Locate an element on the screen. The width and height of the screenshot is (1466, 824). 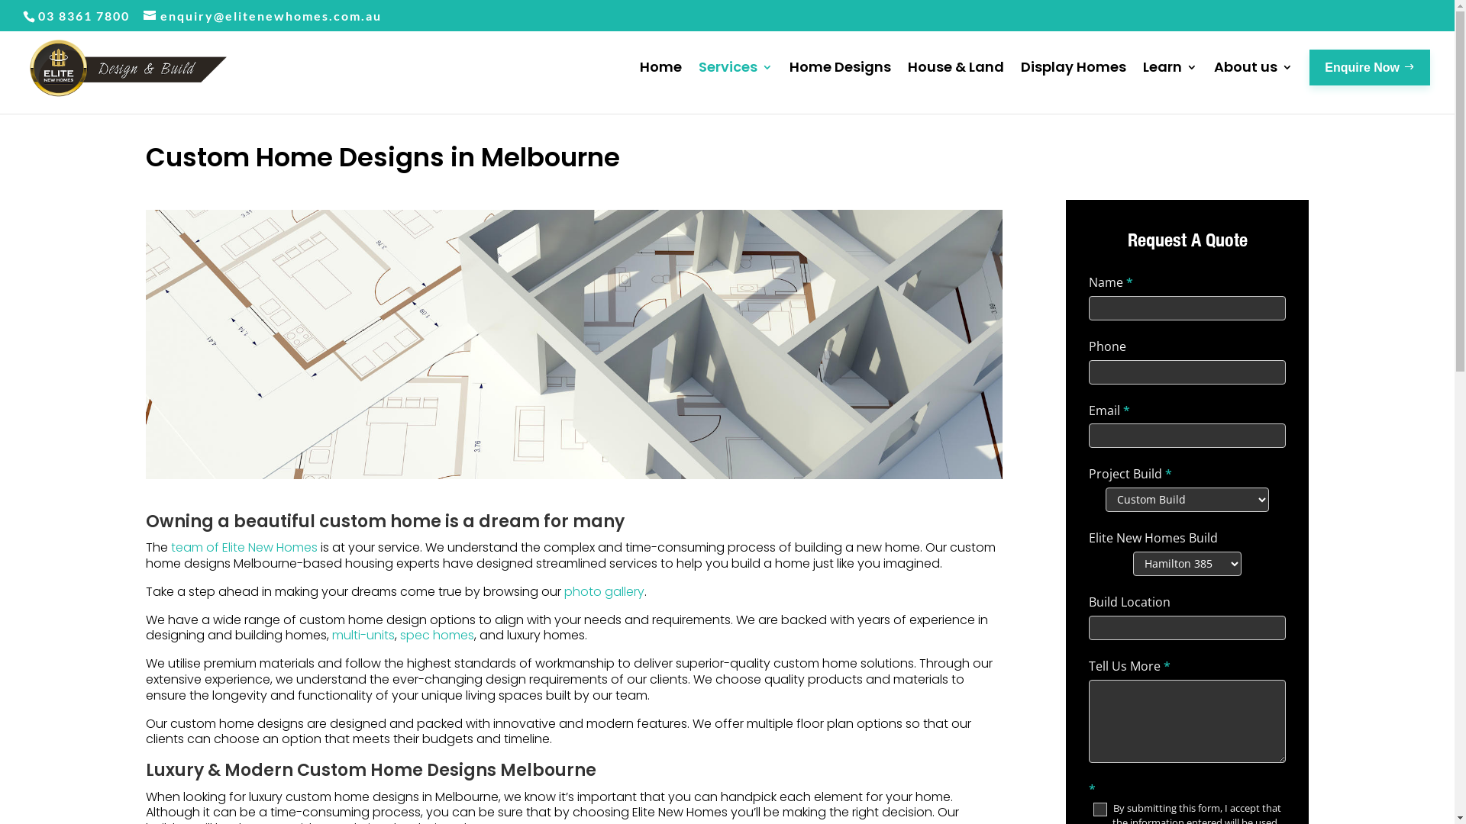
spec homes is located at coordinates (437, 635).